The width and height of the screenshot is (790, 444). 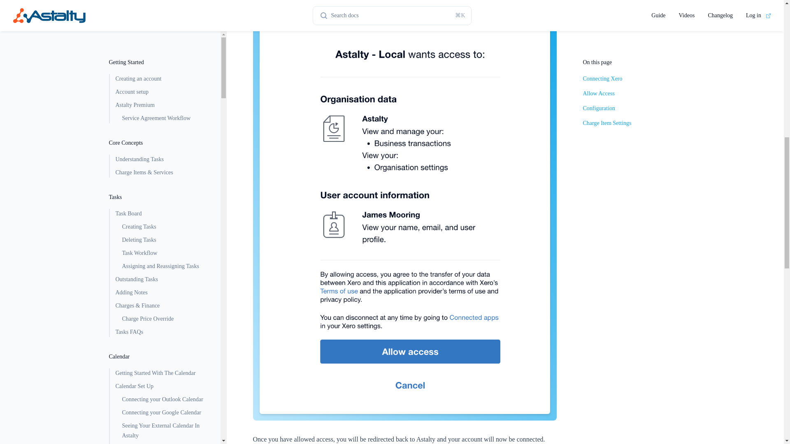 What do you see at coordinates (161, 405) in the screenshot?
I see `Templates` at bounding box center [161, 405].